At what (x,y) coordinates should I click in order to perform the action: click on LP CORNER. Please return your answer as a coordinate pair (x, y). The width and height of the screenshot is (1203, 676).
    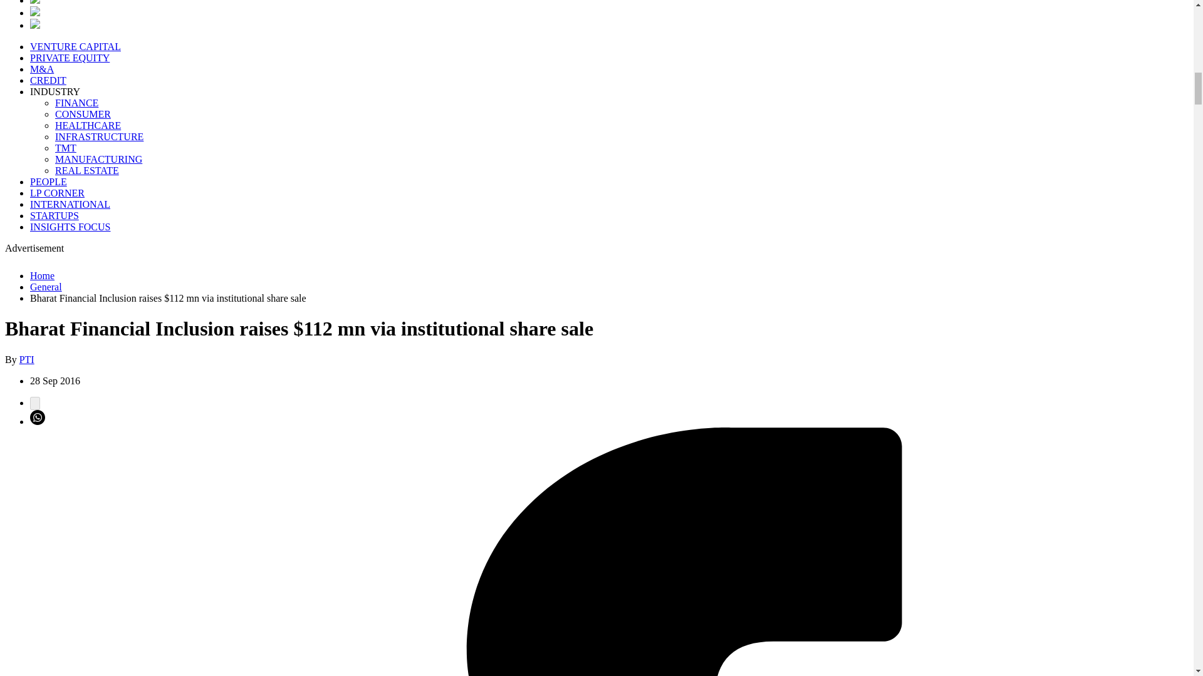
    Looking at the image, I should click on (57, 193).